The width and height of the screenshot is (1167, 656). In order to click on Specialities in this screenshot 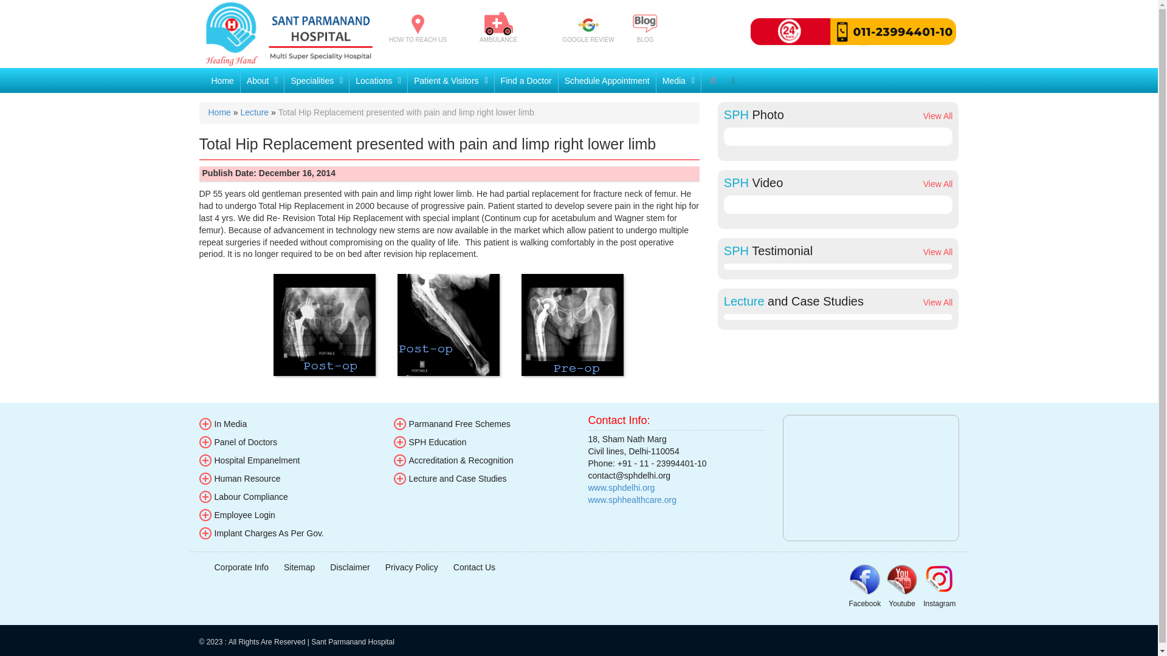, I will do `click(317, 80)`.